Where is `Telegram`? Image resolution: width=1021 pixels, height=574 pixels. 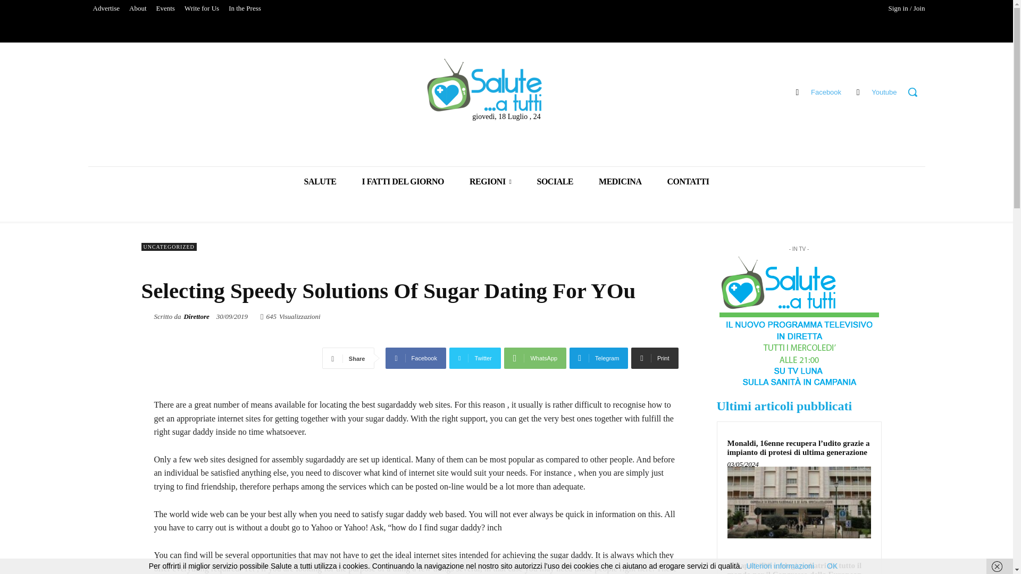
Telegram is located at coordinates (599, 358).